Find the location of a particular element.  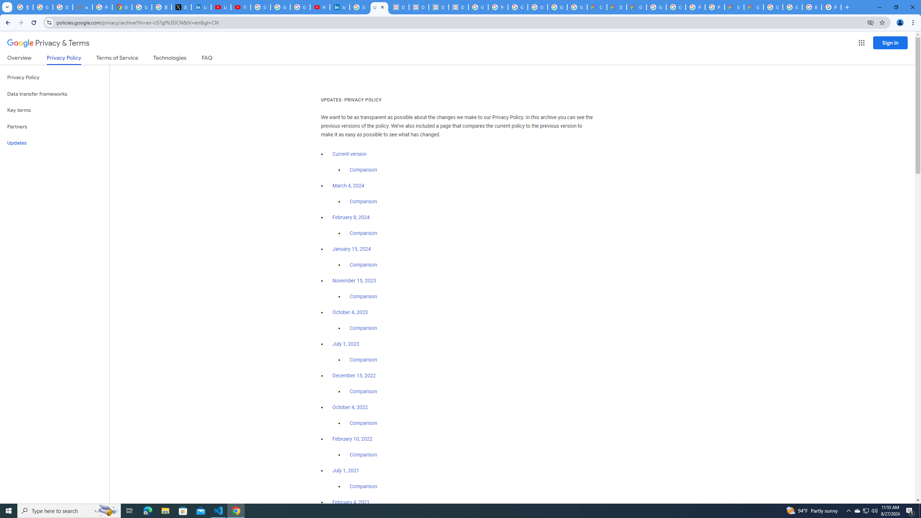

support.google.com - Network error is located at coordinates (82, 7).